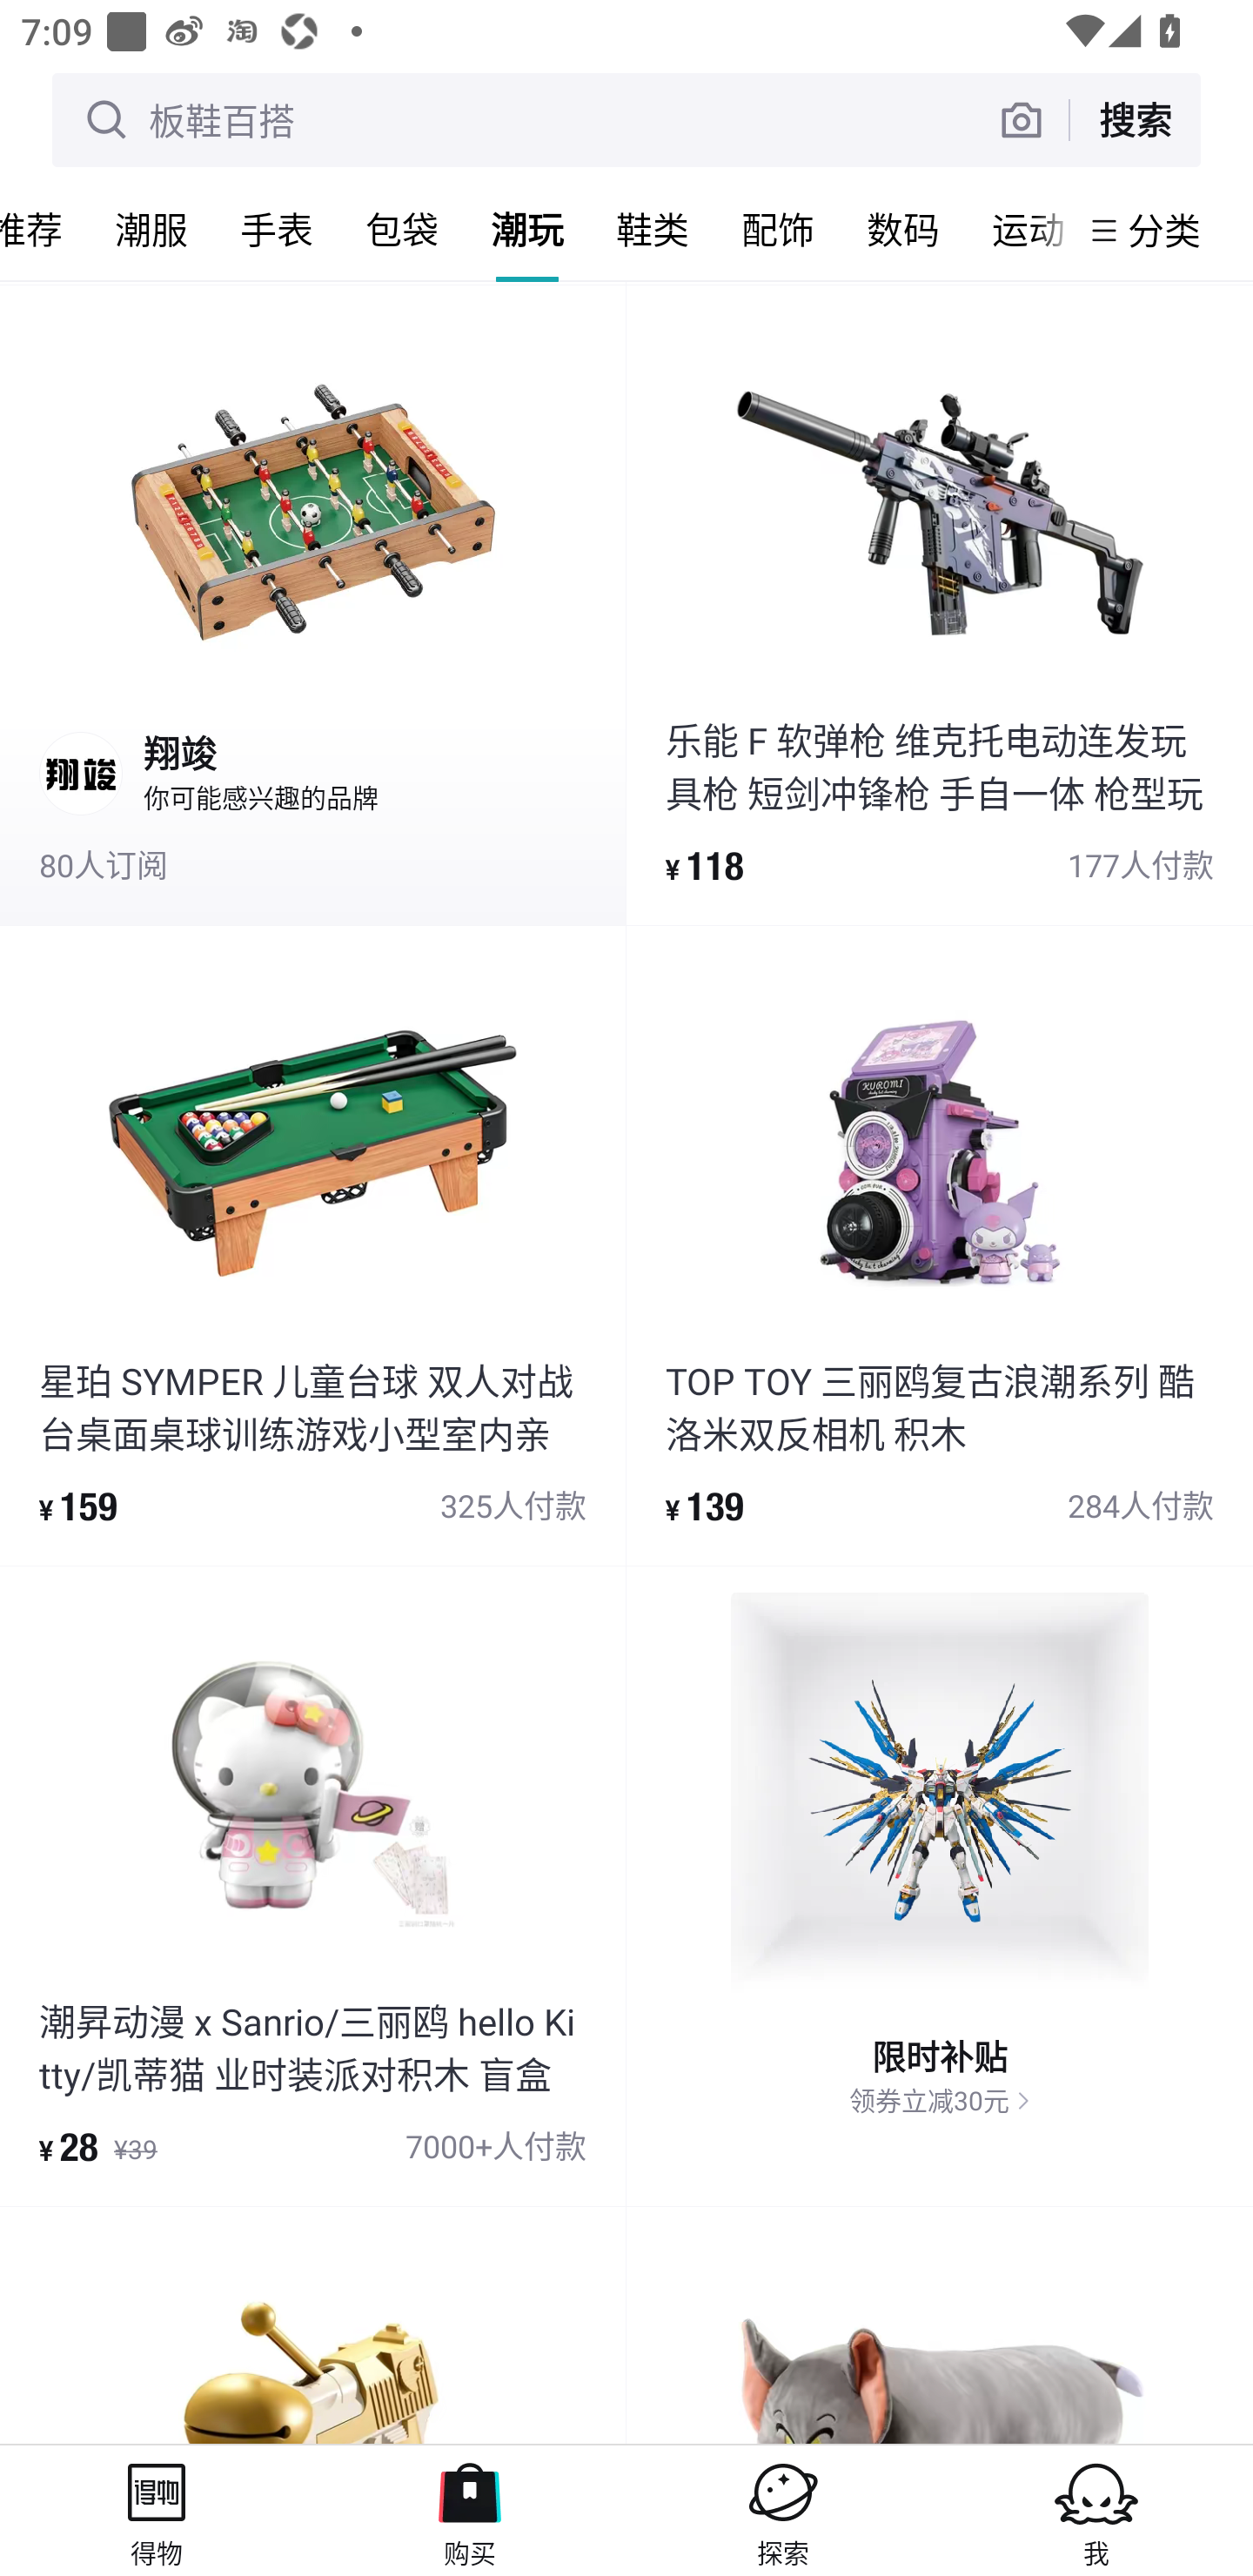  I want to click on 得物, so click(157, 2510).